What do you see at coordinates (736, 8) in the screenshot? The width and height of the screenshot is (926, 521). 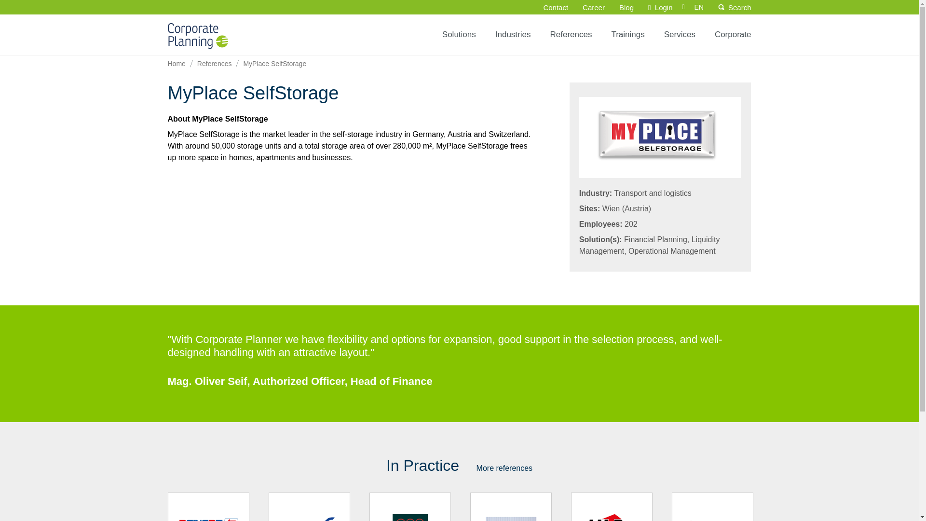 I see `Search` at bounding box center [736, 8].